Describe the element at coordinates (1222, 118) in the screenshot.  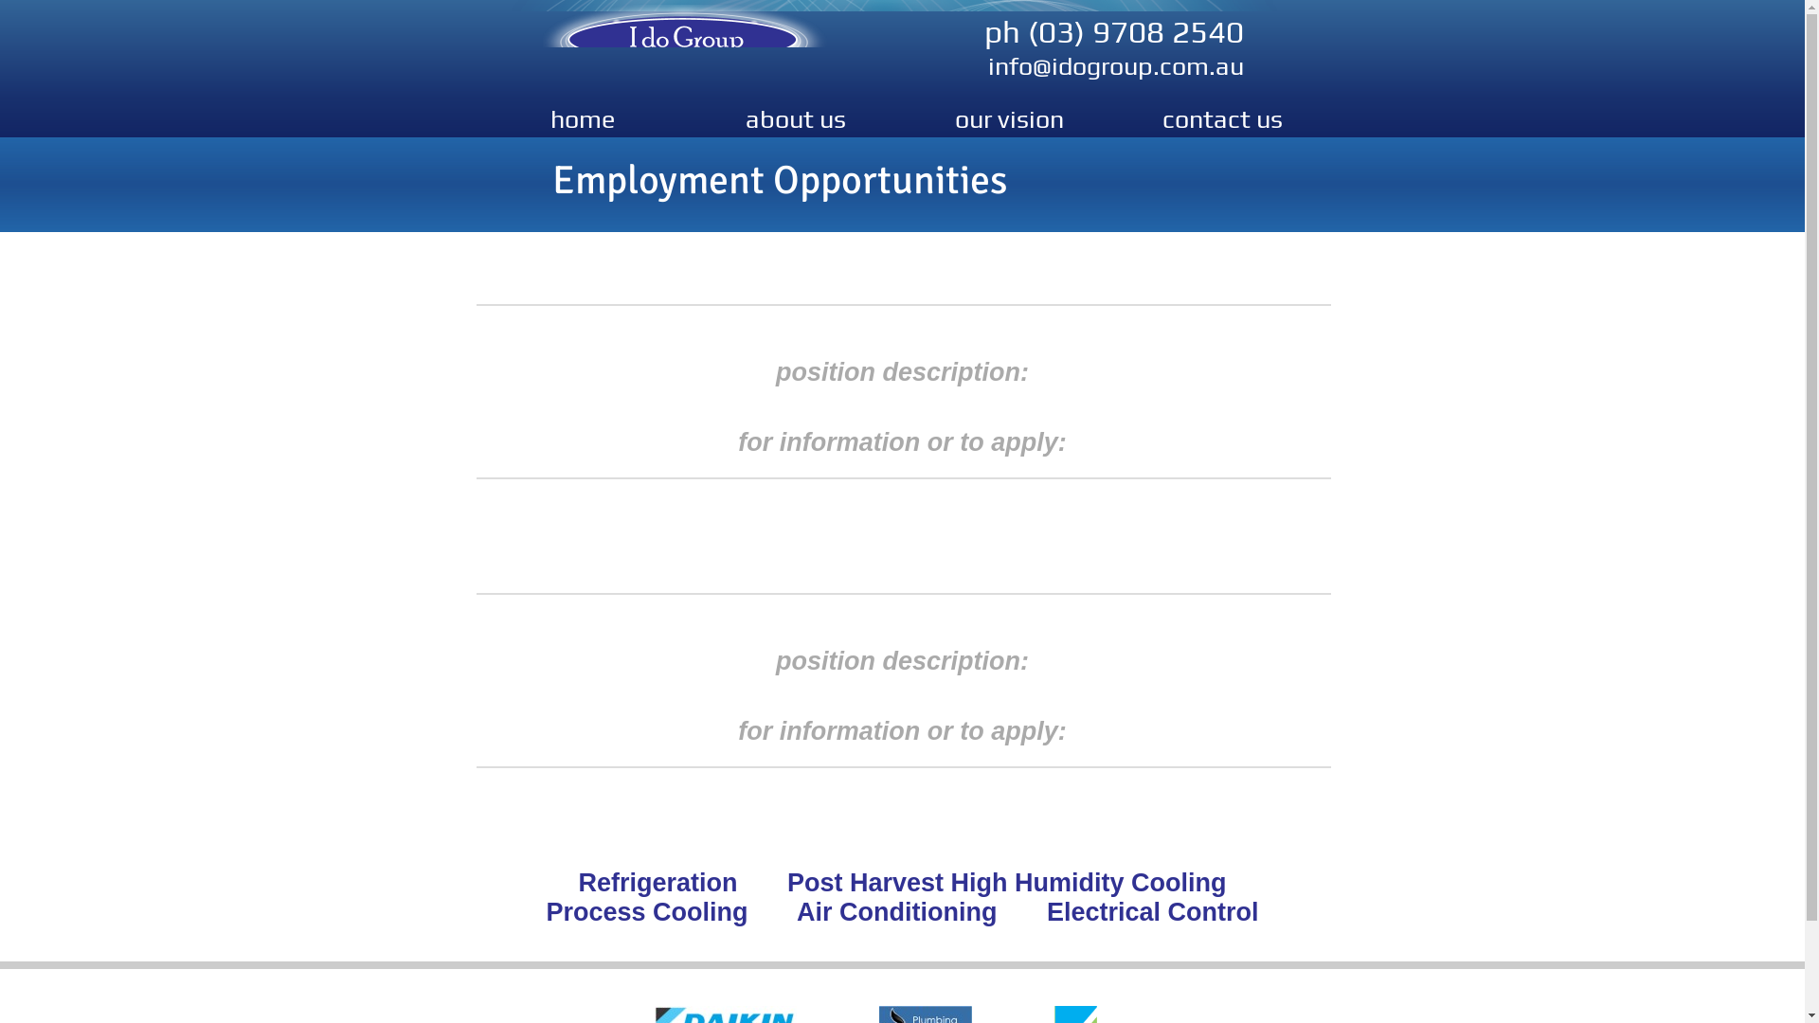
I see `contact us` at that location.